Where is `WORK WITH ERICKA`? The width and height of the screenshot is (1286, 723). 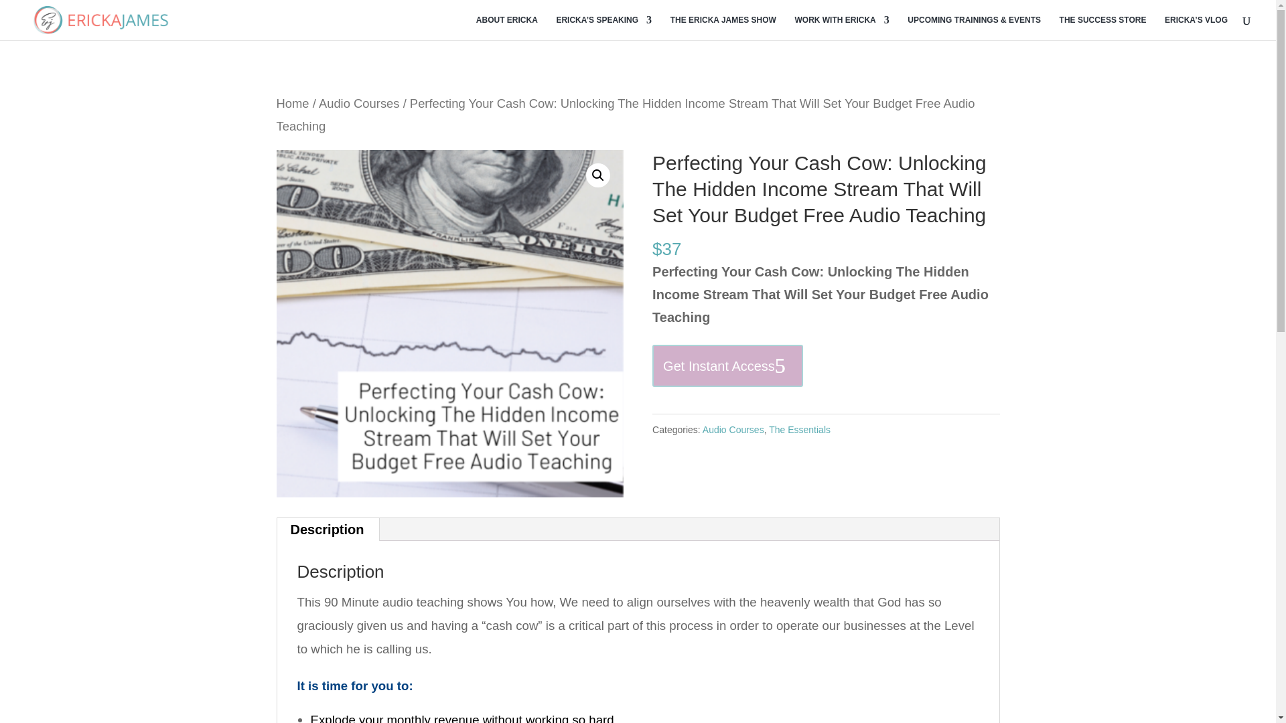
WORK WITH ERICKA is located at coordinates (841, 27).